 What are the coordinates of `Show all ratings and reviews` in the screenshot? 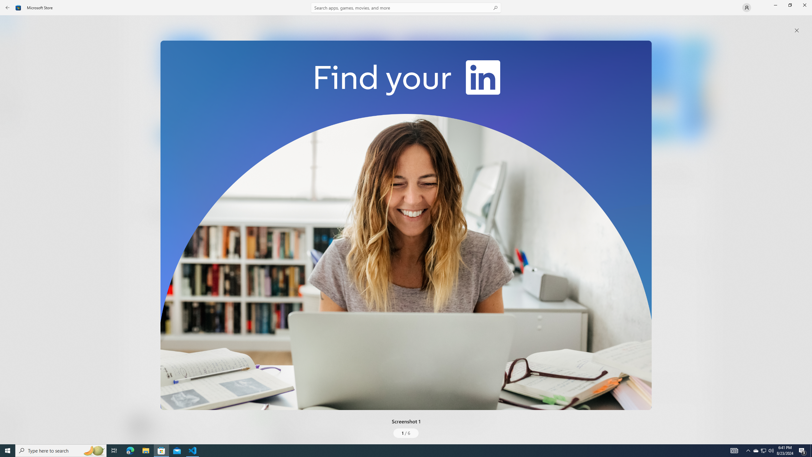 It's located at (699, 260).